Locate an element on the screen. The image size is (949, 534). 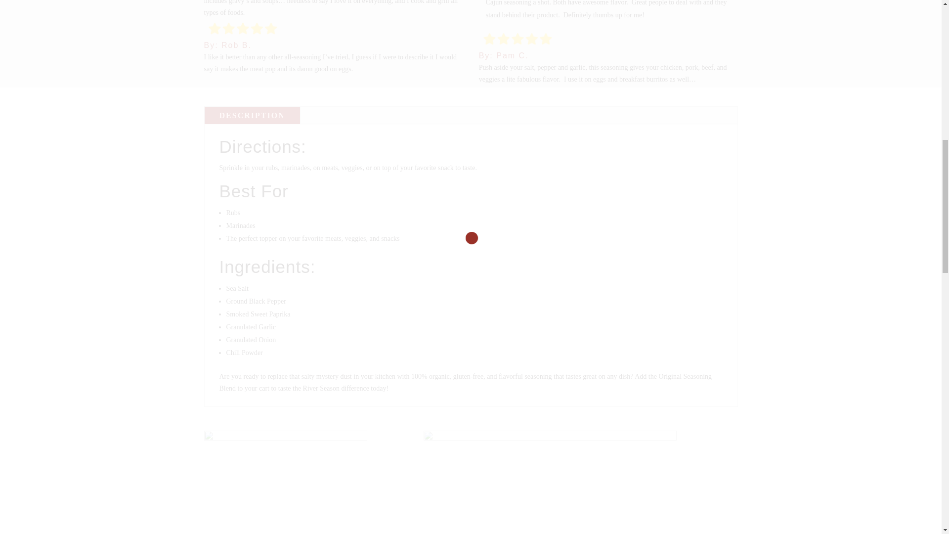
viands-season-guarantee is located at coordinates (285, 482).